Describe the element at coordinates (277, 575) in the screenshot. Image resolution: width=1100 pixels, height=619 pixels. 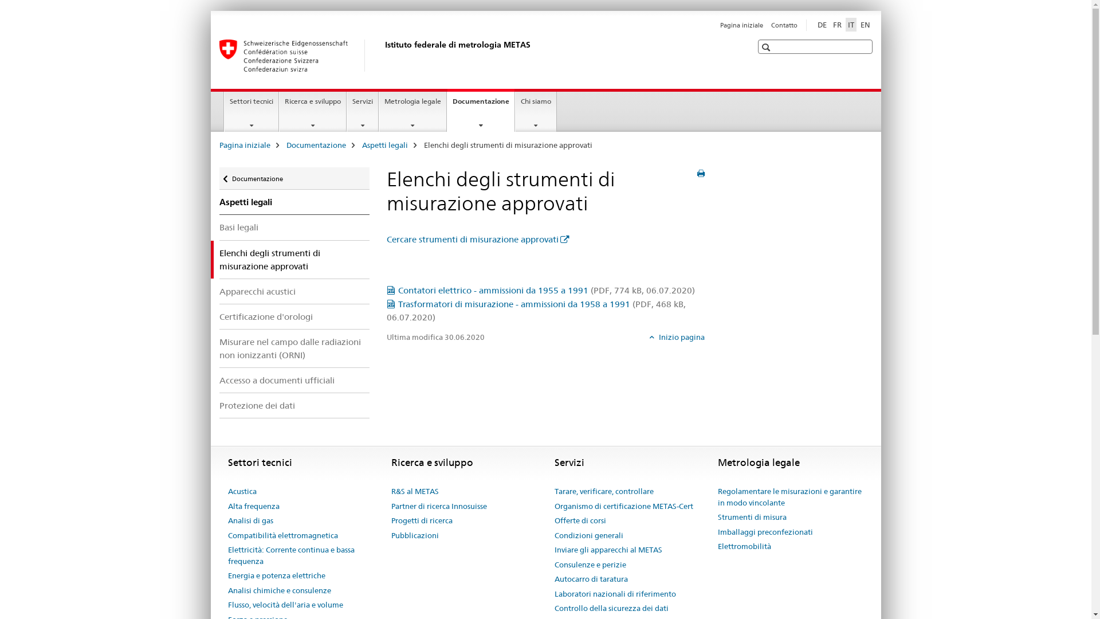
I see `Energia e potenza elettriche` at that location.